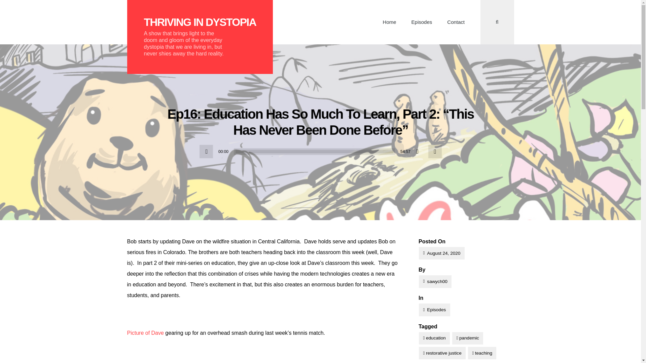 Image resolution: width=646 pixels, height=363 pixels. I want to click on pandemic, so click(468, 338).